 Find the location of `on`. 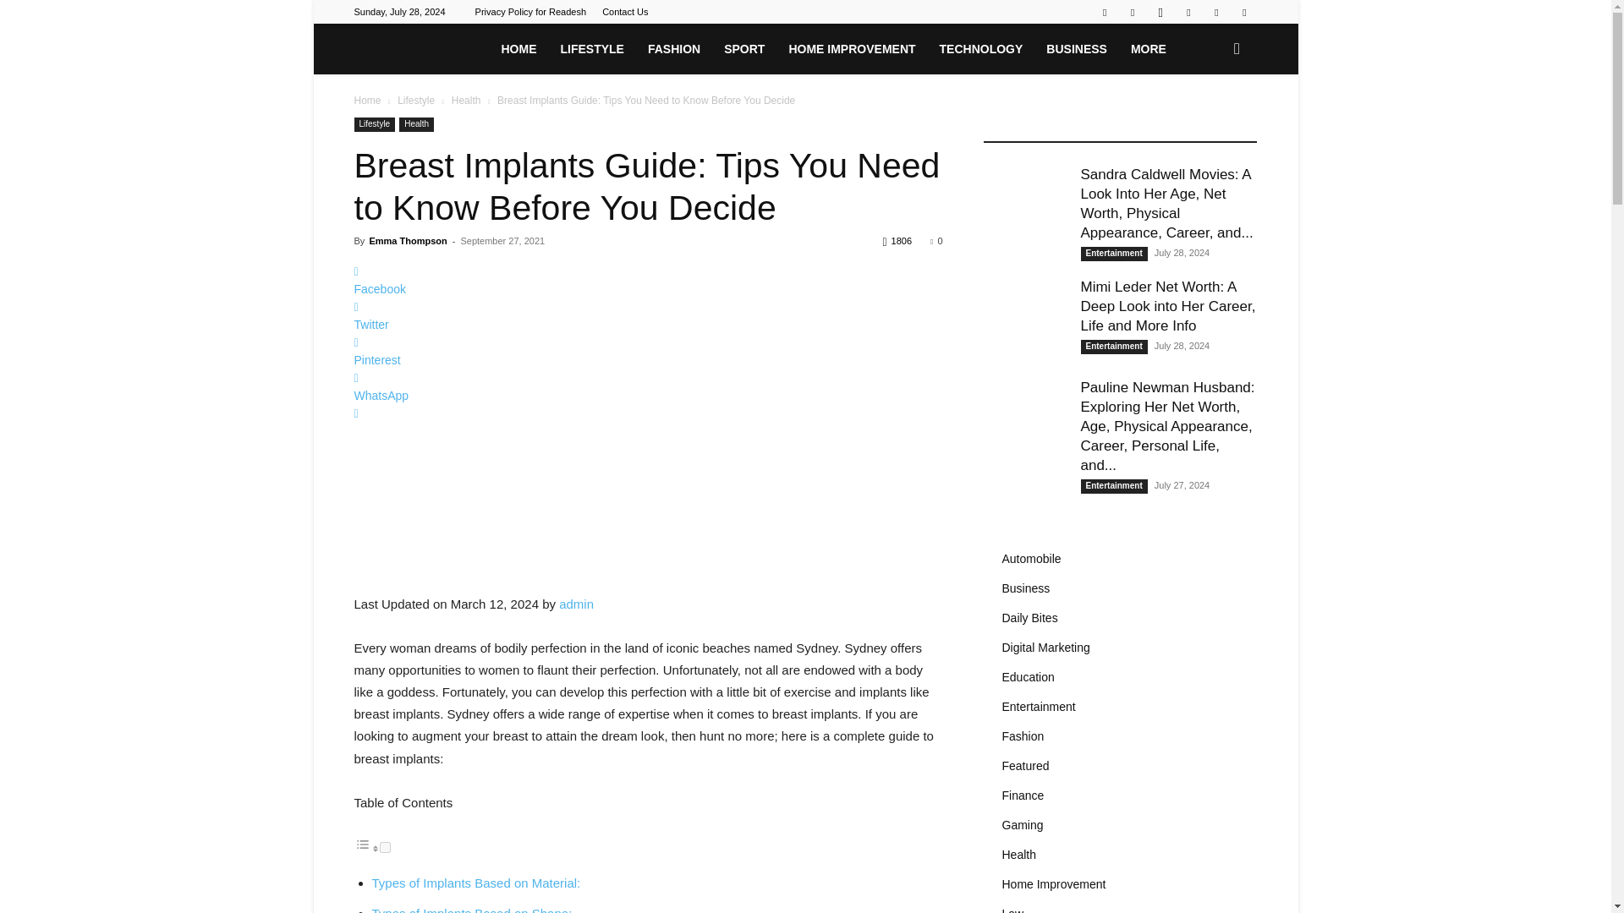

on is located at coordinates (384, 847).